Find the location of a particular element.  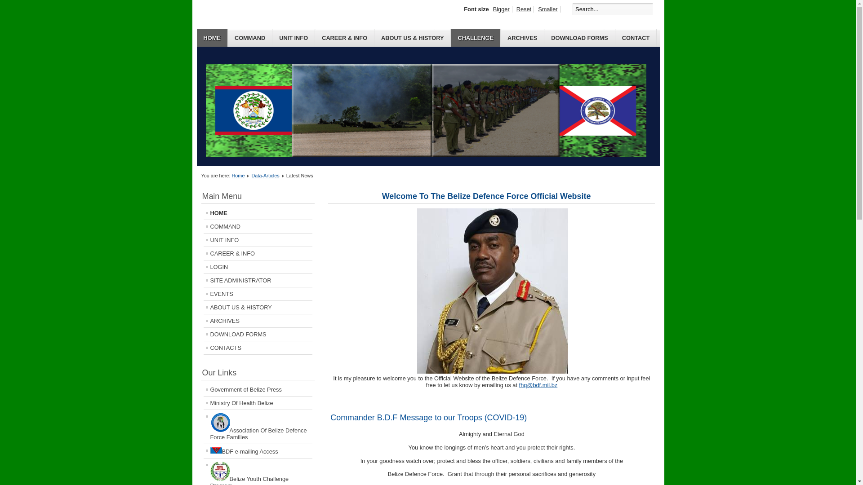

HOME is located at coordinates (258, 213).